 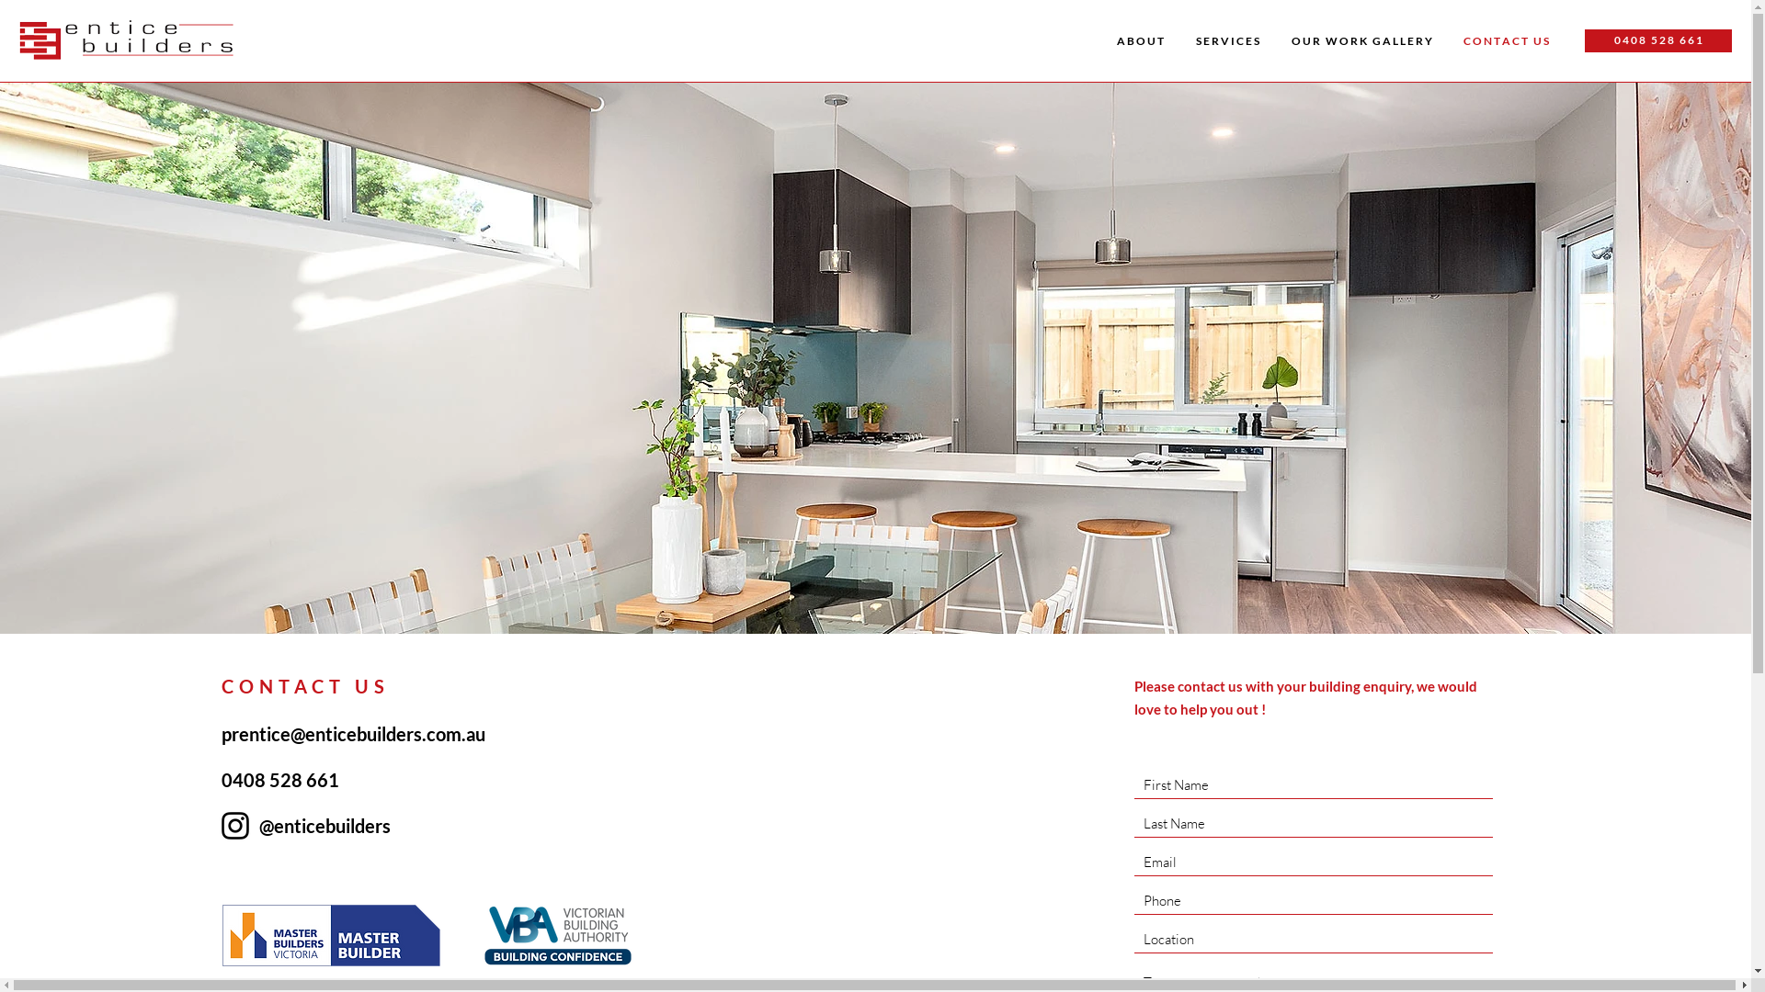 What do you see at coordinates (280, 780) in the screenshot?
I see `0408 528 661` at bounding box center [280, 780].